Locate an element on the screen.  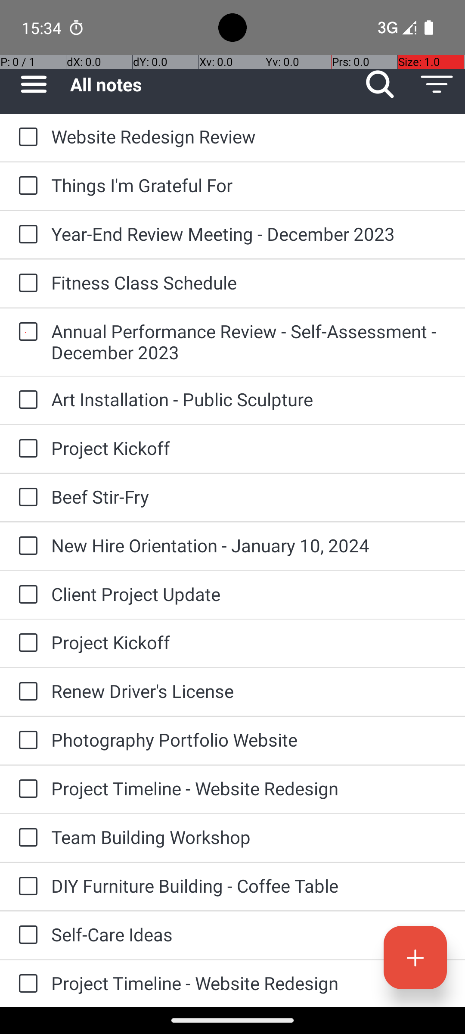
Photography Portfolio Website is located at coordinates (250, 739).